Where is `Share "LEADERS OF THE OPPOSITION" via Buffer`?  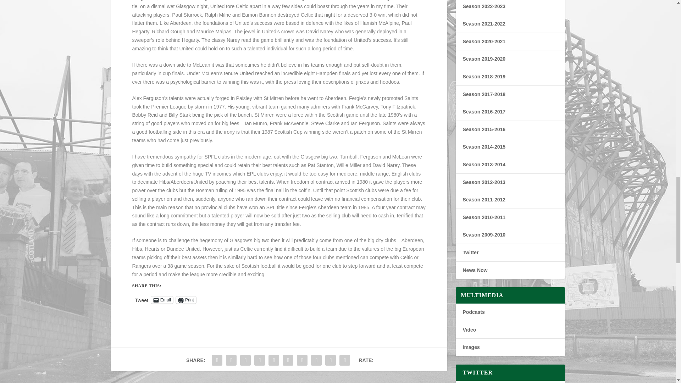
Share "LEADERS OF THE OPPOSITION" via Buffer is located at coordinates (302, 360).